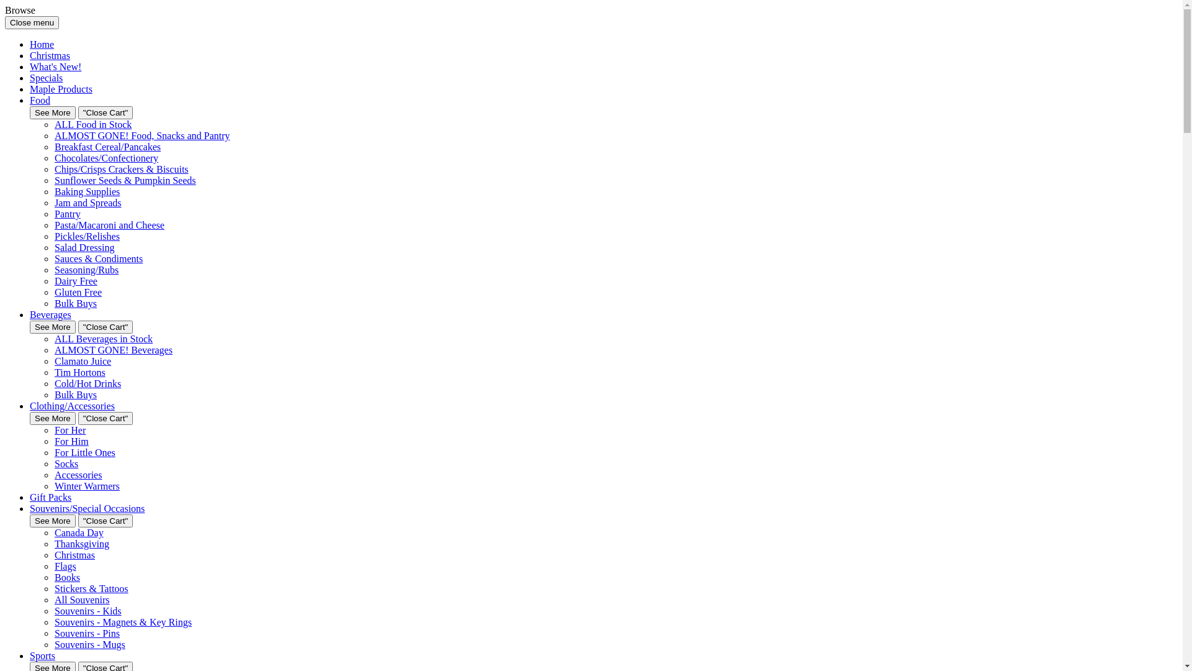 The width and height of the screenshot is (1192, 671). I want to click on See More, so click(53, 327).